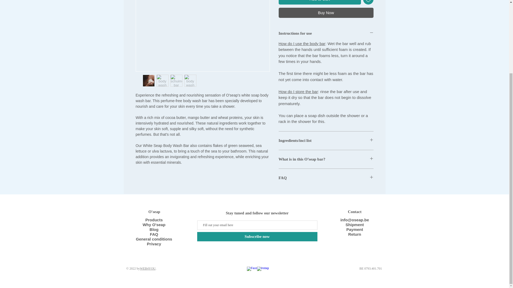  I want to click on Instructions for use, so click(326, 33).